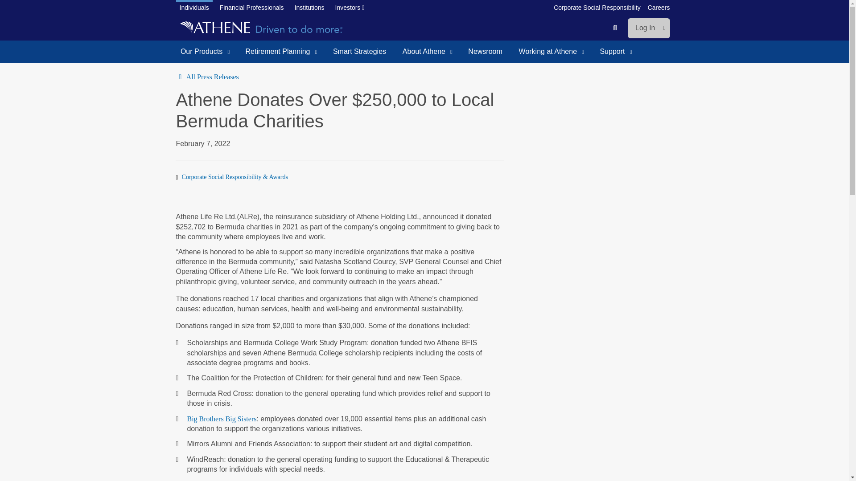 The width and height of the screenshot is (856, 481). I want to click on Careers, so click(659, 8).